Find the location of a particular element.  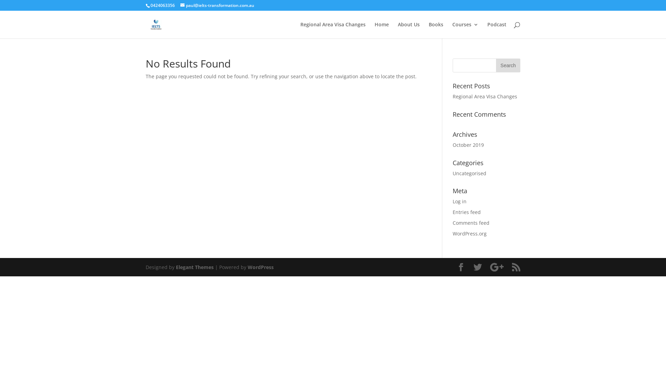

paul@ielts-transformation.com.au is located at coordinates (217, 6).